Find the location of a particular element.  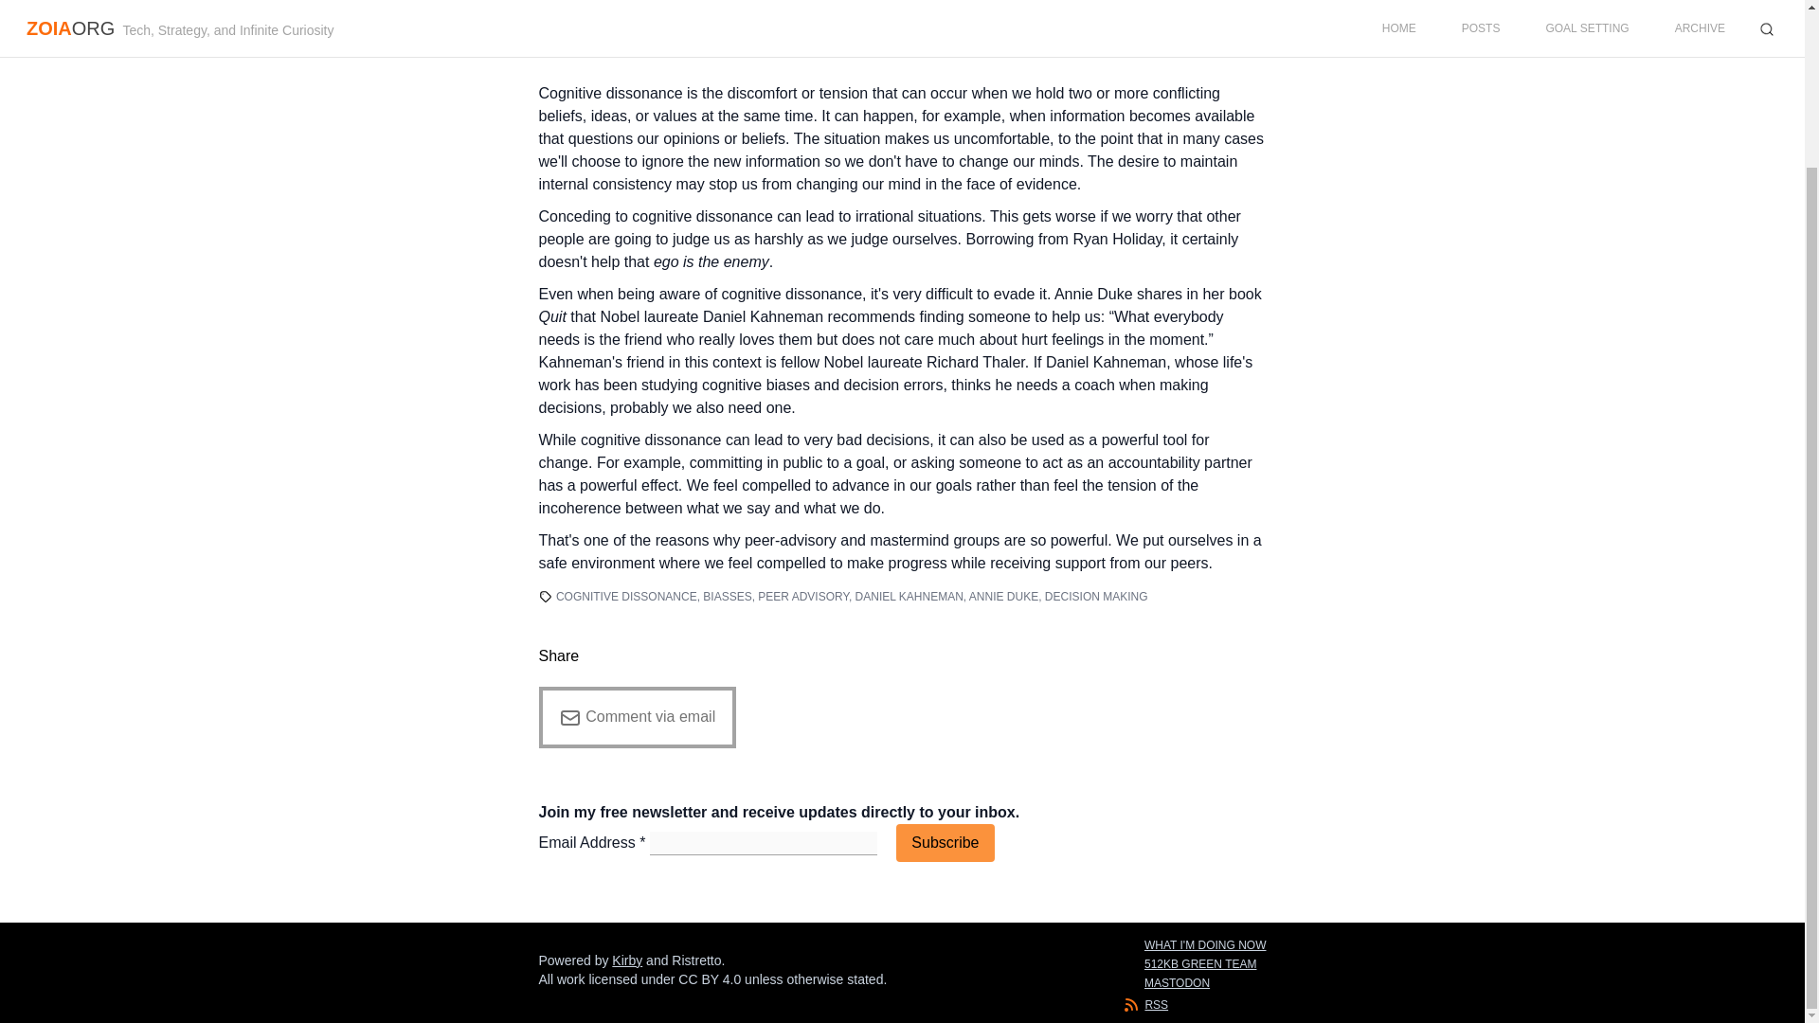

MASTODON is located at coordinates (1205, 983).